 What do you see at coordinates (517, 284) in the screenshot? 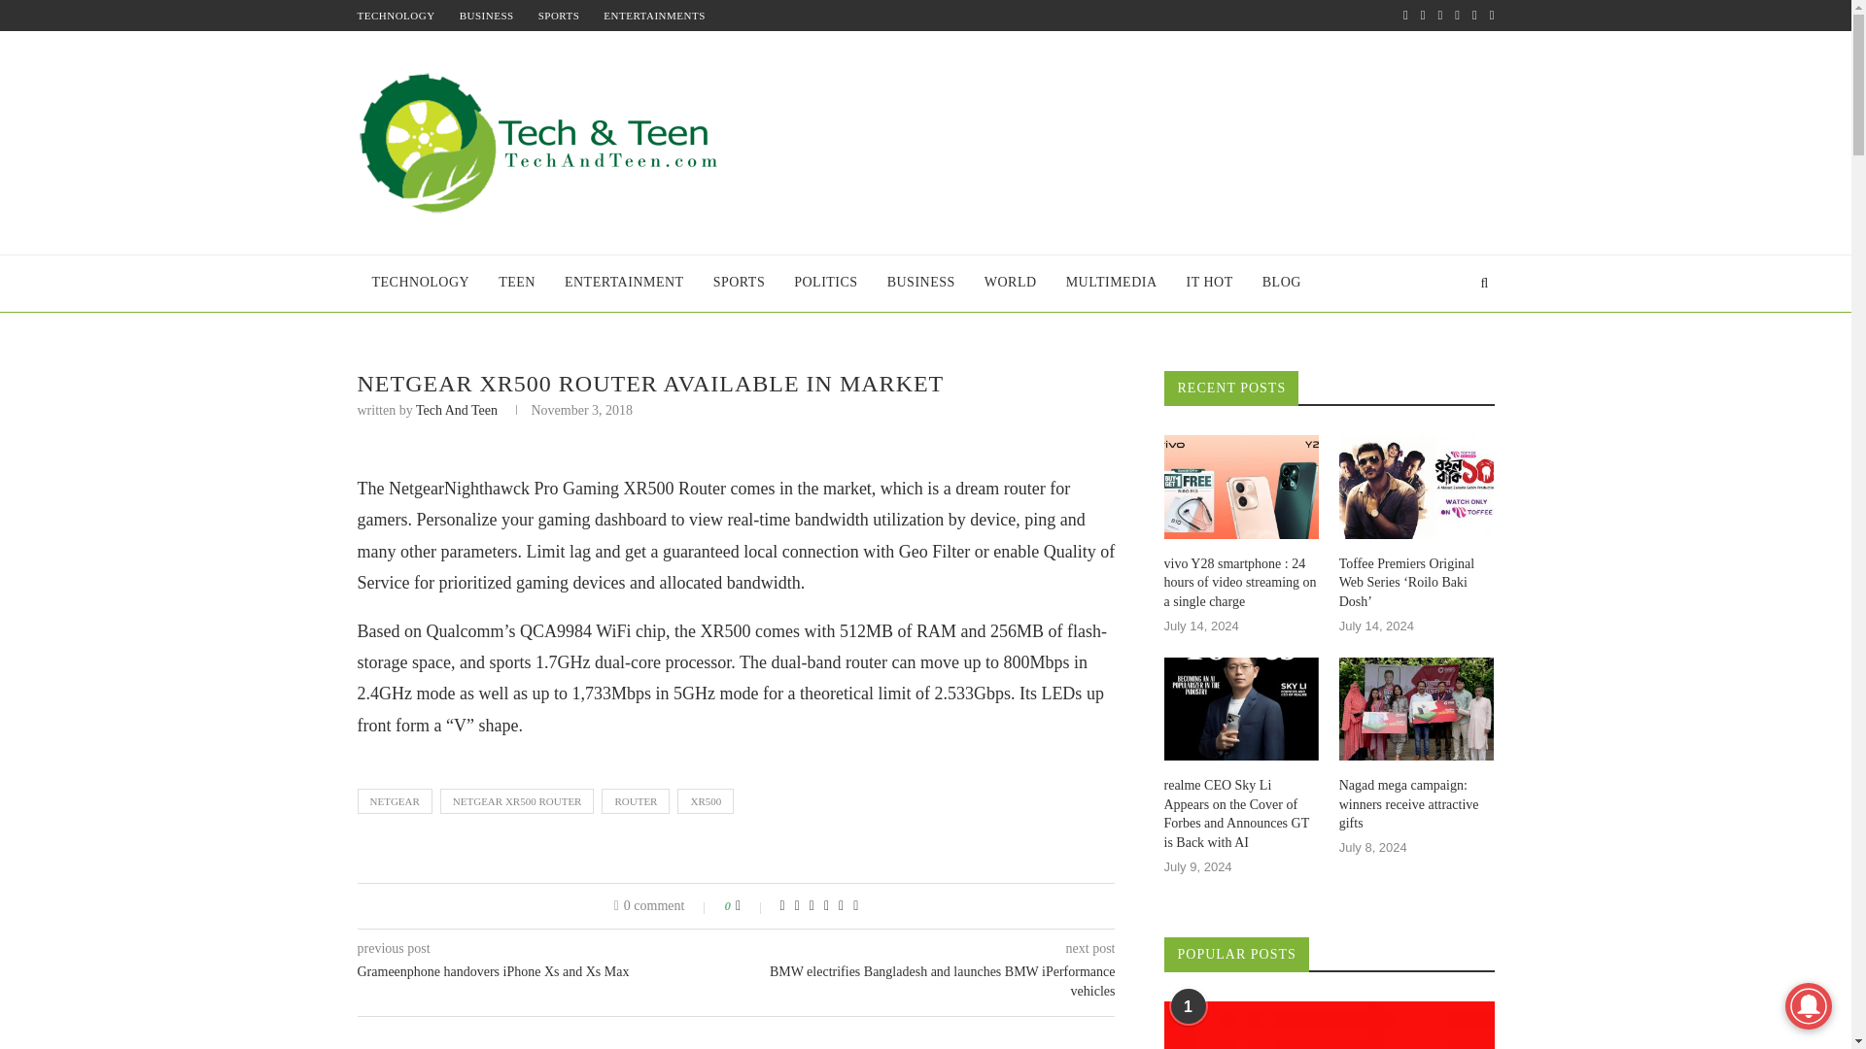
I see `TEEN` at bounding box center [517, 284].